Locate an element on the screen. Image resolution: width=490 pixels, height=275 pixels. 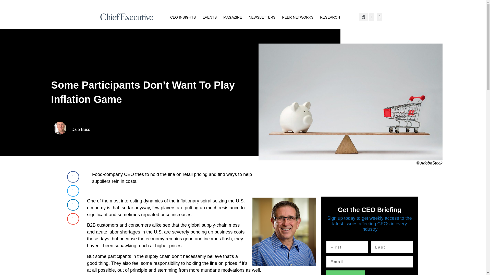
PEER NETWORKS is located at coordinates (298, 17).